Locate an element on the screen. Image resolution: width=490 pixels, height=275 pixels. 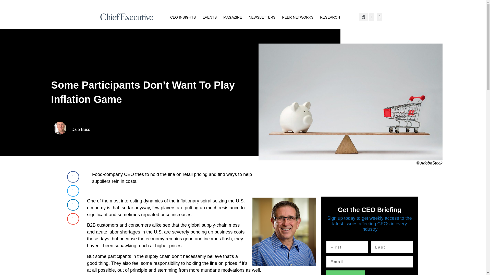
PEER NETWORKS is located at coordinates (298, 17).